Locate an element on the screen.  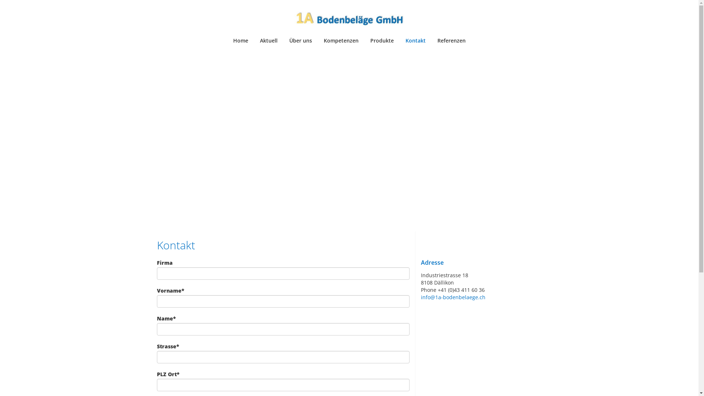
Kompetenzen is located at coordinates (341, 41).